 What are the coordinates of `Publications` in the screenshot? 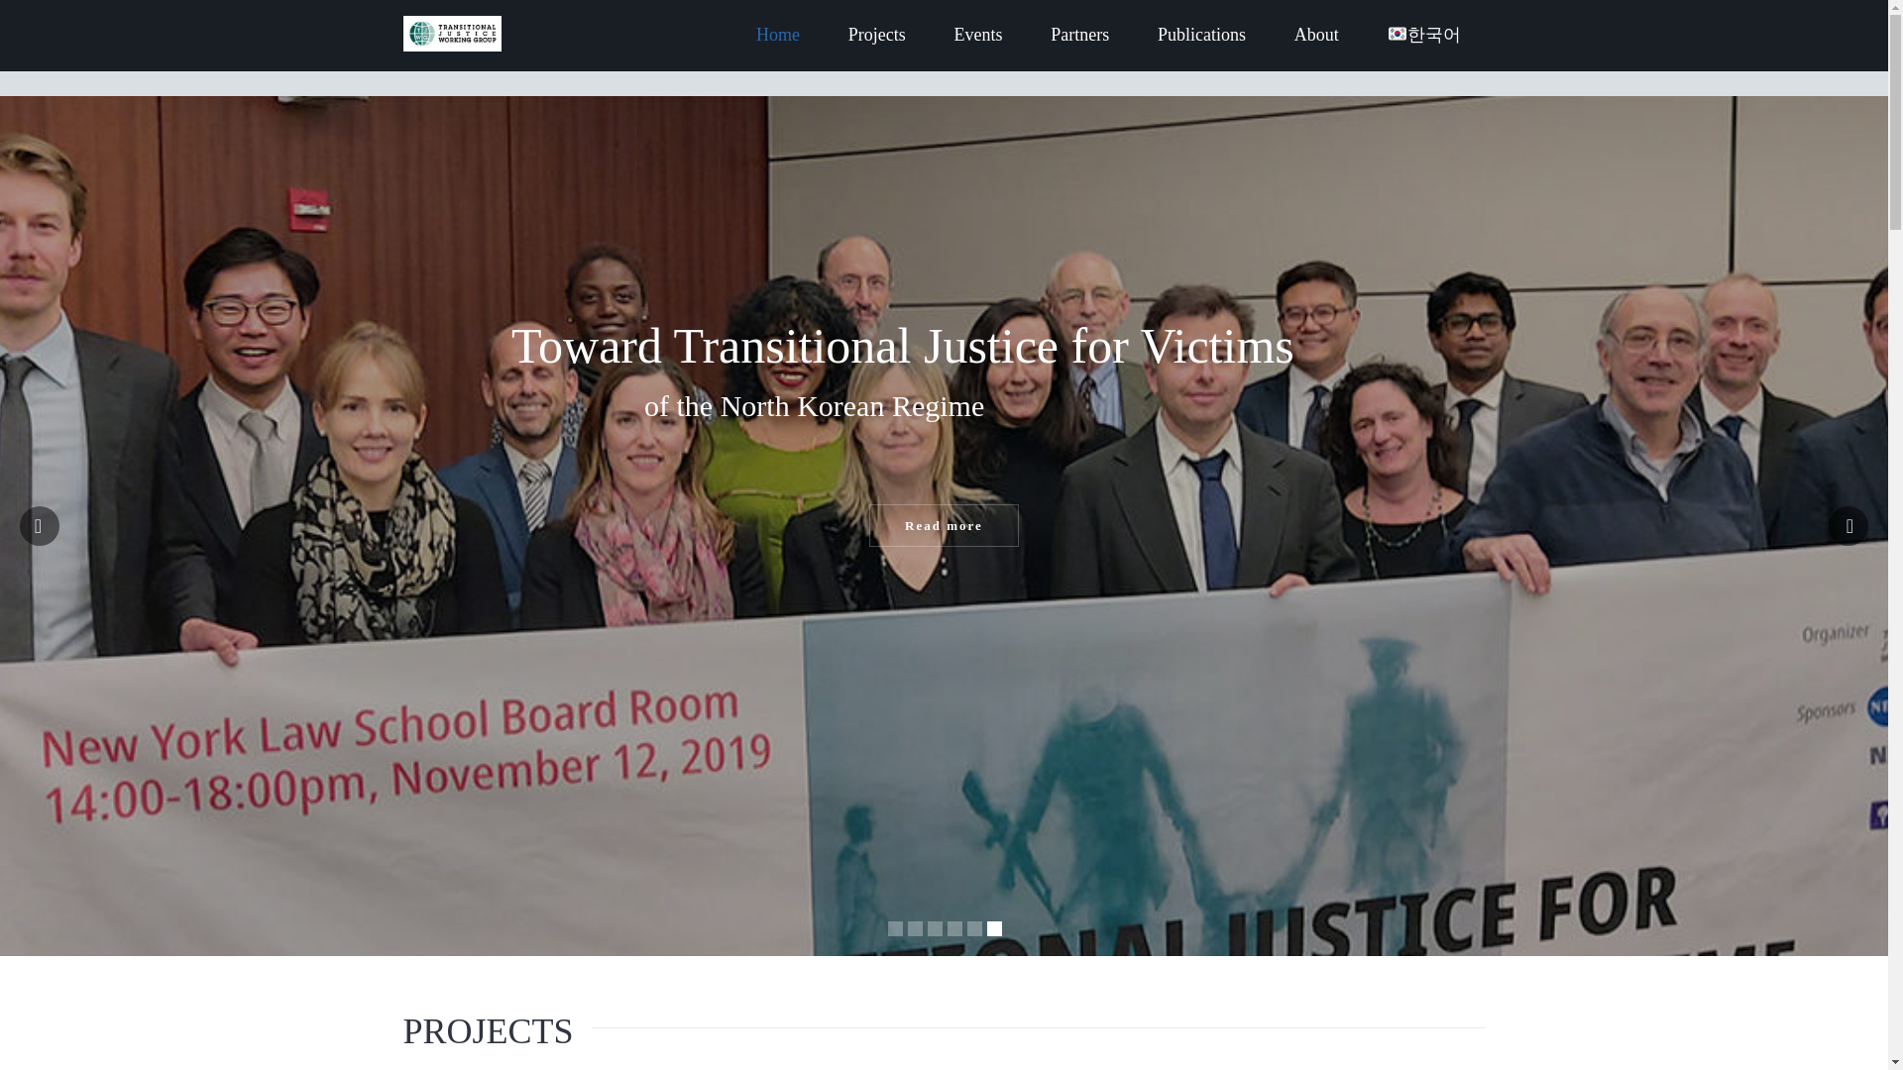 It's located at (1201, 36).